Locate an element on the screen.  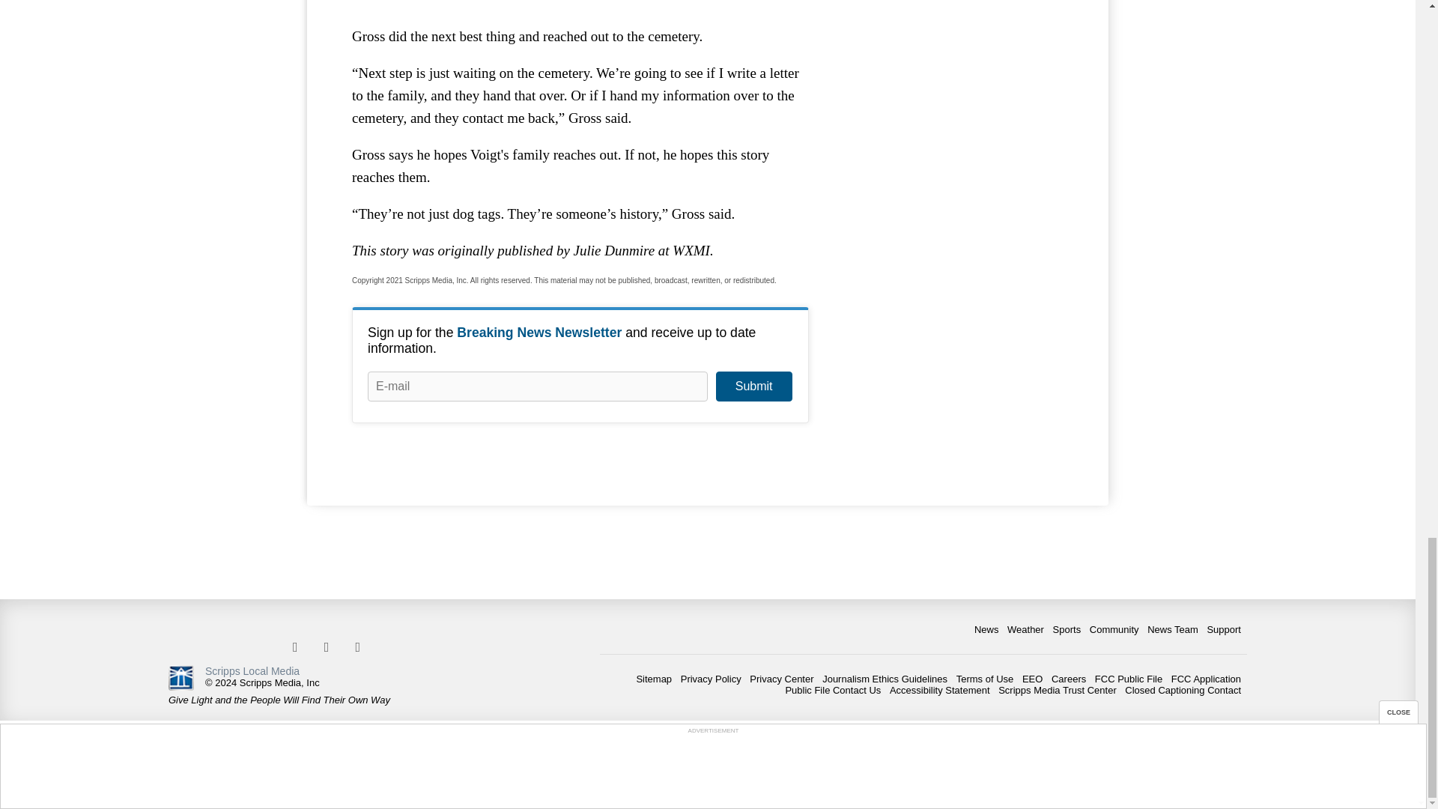
Submit is located at coordinates (753, 386).